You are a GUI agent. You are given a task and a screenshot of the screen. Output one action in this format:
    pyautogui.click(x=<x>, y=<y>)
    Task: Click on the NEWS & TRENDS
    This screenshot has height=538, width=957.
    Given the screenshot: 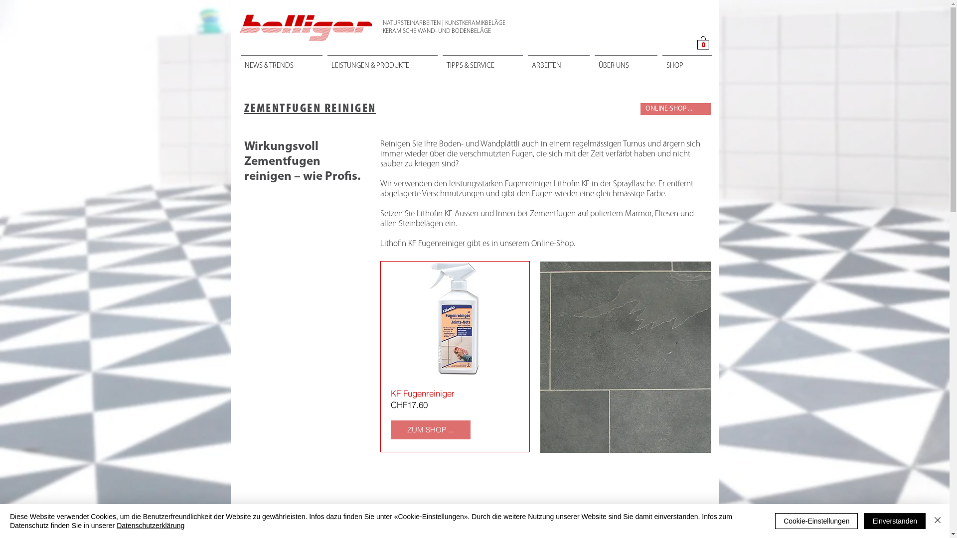 What is the action you would take?
    pyautogui.click(x=282, y=62)
    